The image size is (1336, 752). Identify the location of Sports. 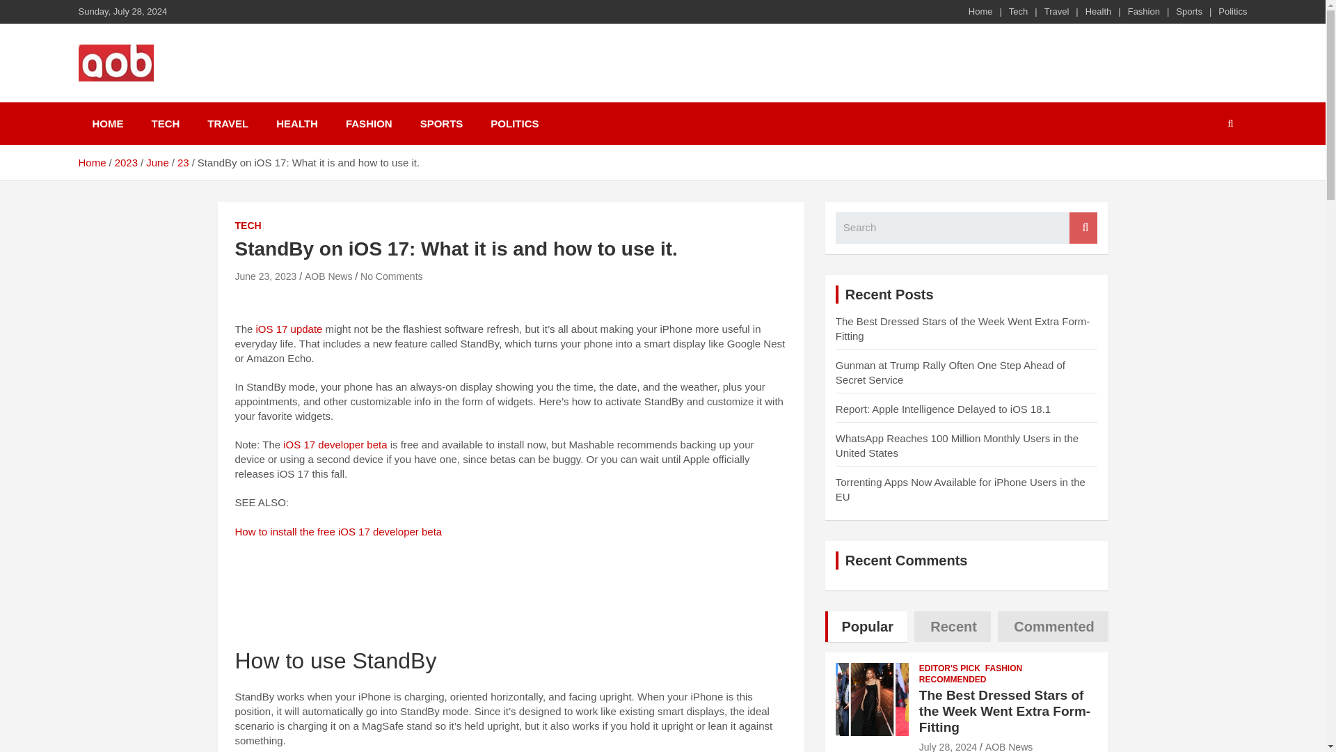
(1188, 11).